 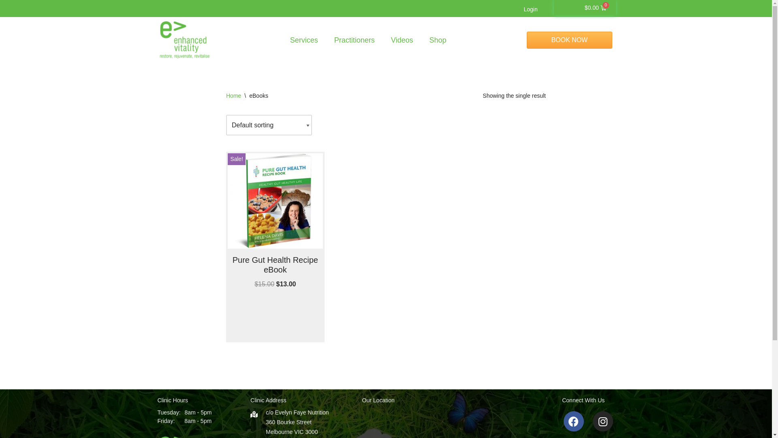 I want to click on Videos, so click(x=402, y=40).